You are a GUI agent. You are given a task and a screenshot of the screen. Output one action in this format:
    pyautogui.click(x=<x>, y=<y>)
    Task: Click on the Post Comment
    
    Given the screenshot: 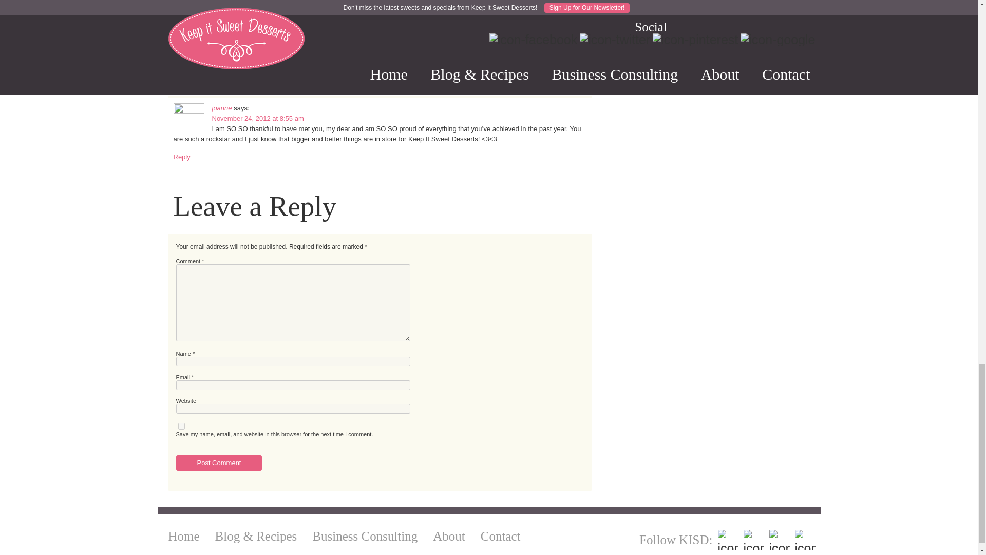 What is the action you would take?
    pyautogui.click(x=219, y=462)
    